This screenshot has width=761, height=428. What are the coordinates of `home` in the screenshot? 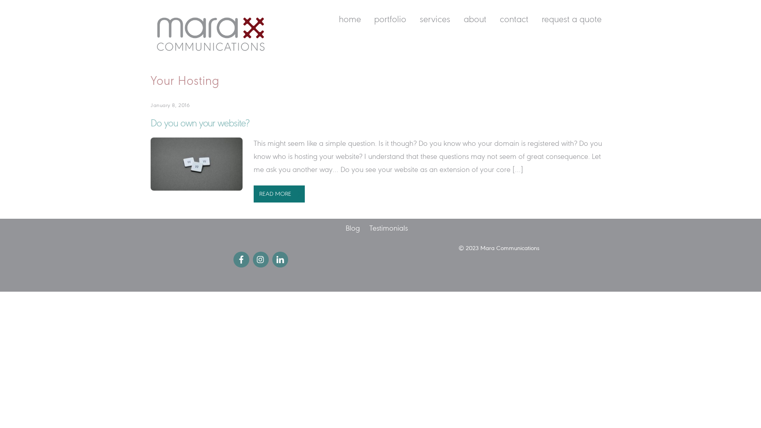 It's located at (350, 20).